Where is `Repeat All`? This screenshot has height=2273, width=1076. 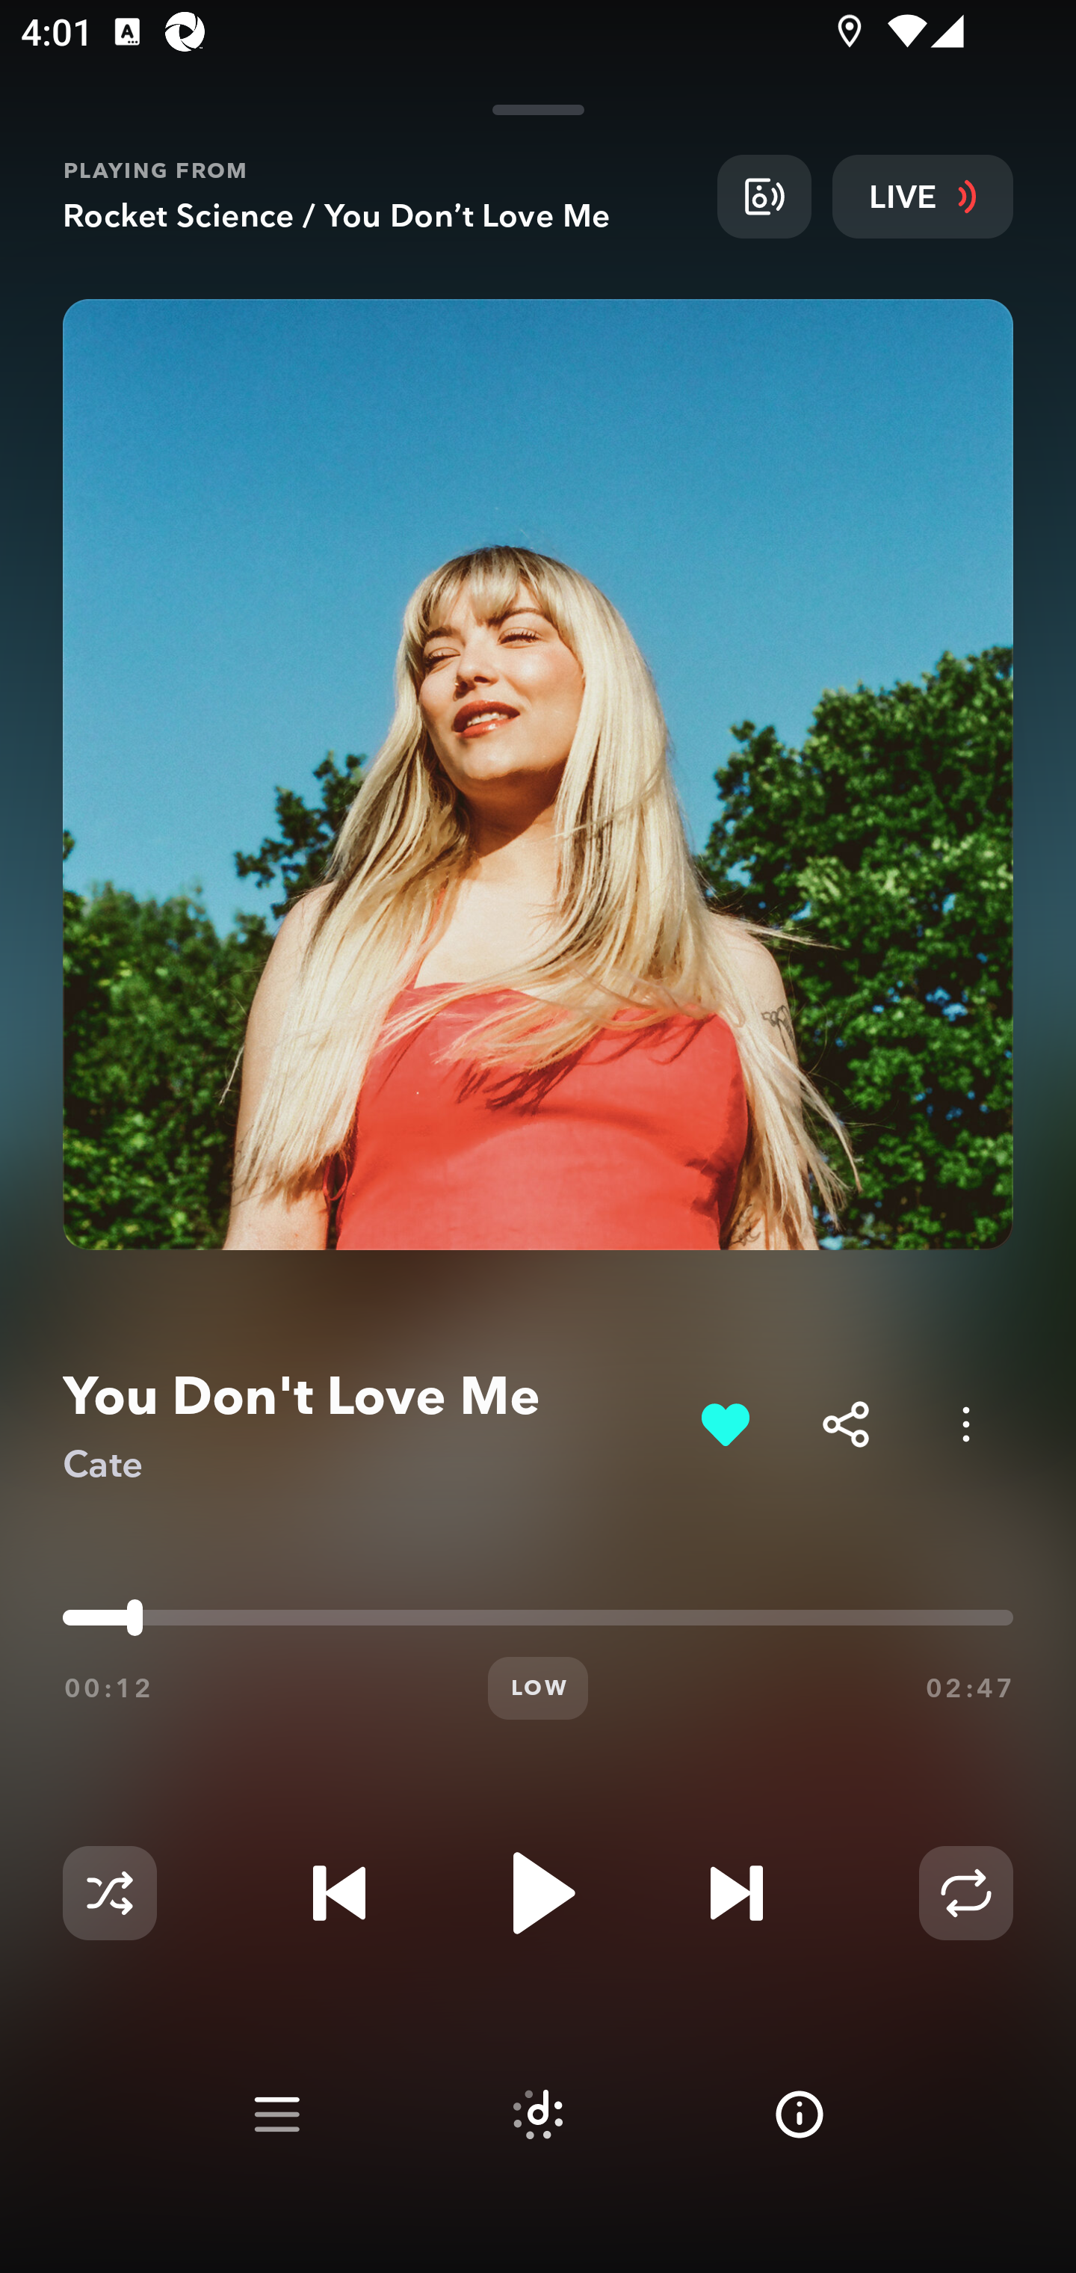 Repeat All is located at coordinates (965, 1893).